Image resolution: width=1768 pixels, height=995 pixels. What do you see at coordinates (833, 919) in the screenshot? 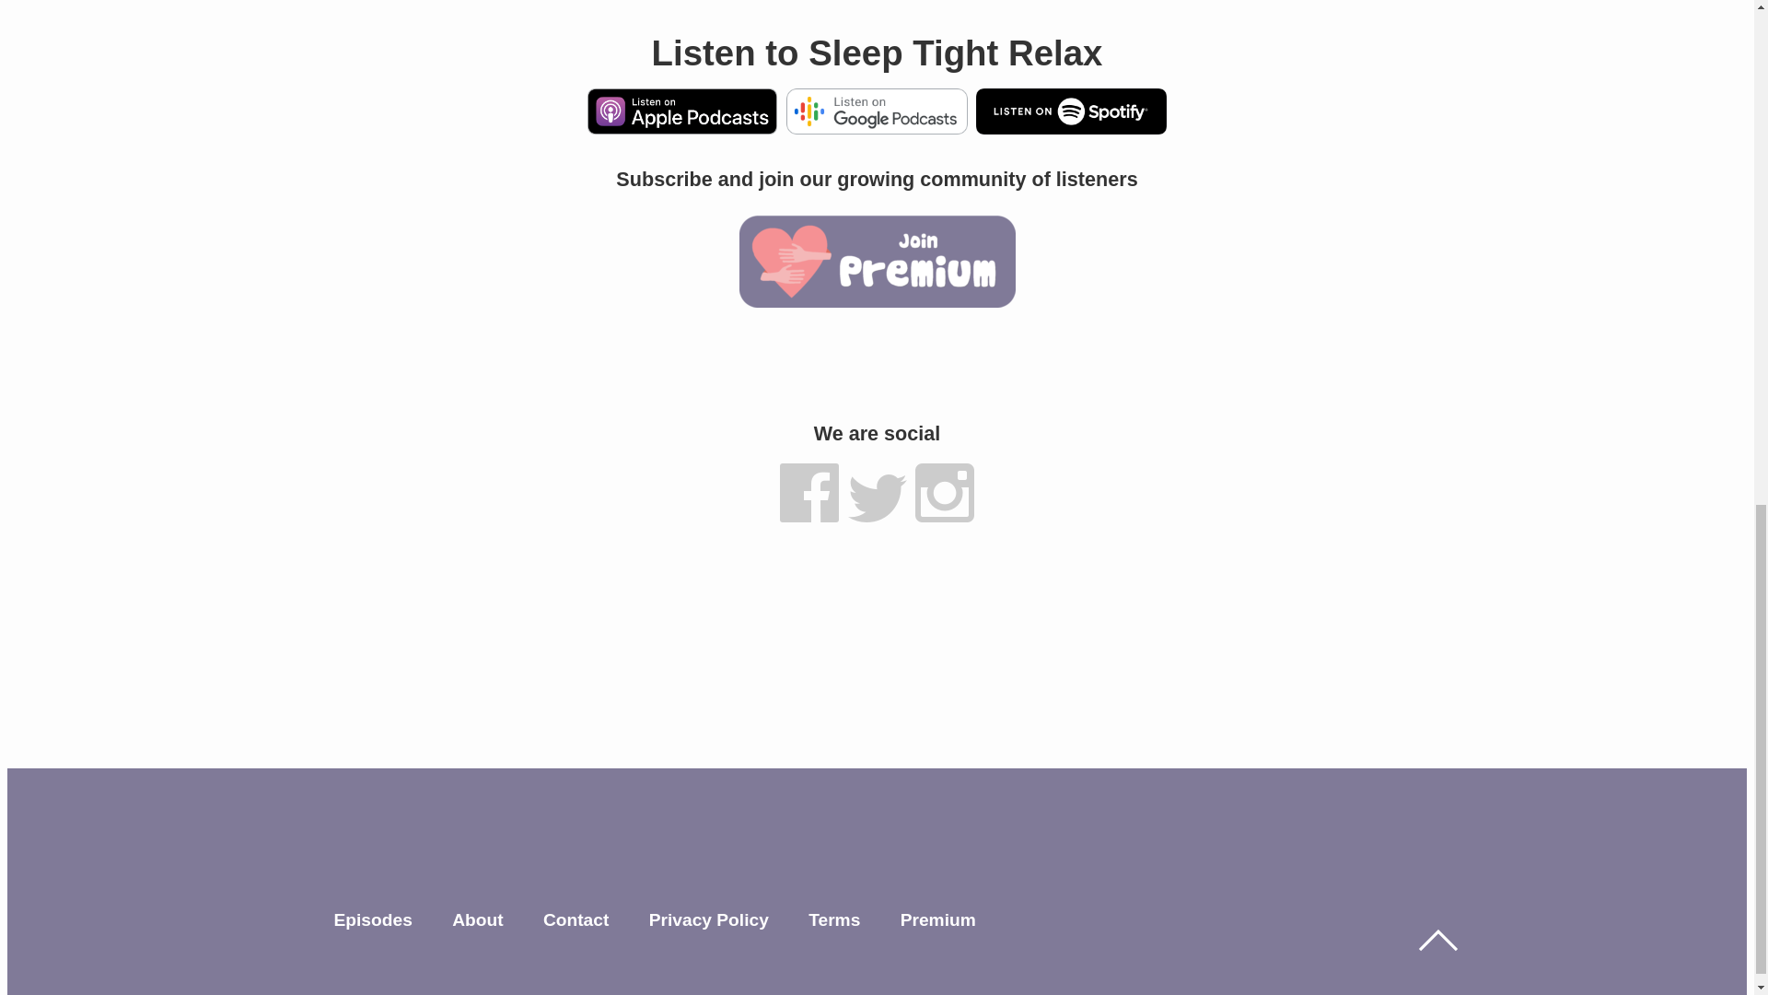
I see `Terms` at bounding box center [833, 919].